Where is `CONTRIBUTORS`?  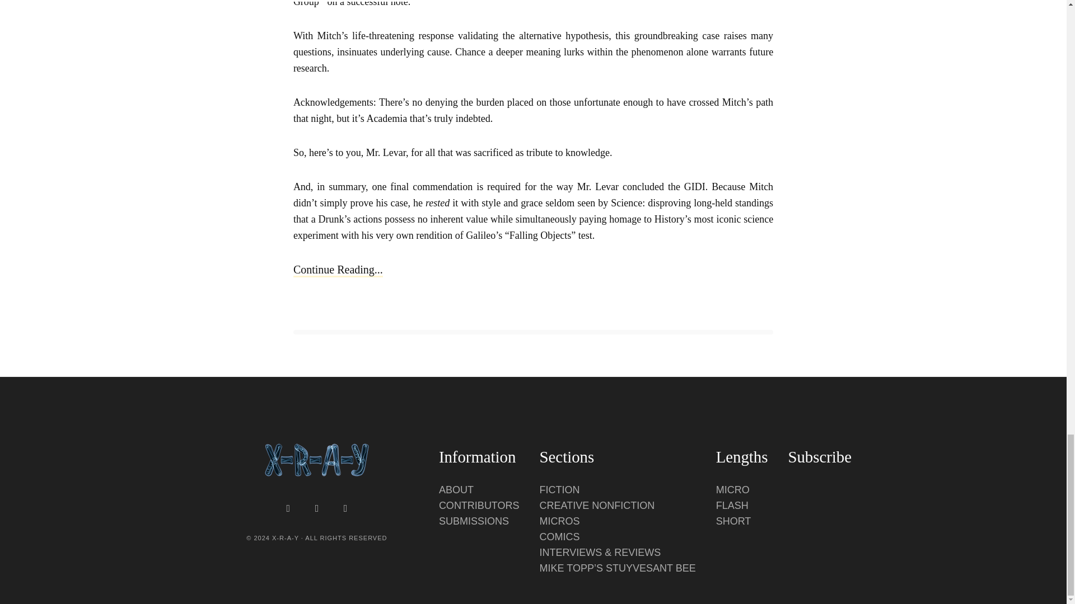
CONTRIBUTORS is located at coordinates (479, 506).